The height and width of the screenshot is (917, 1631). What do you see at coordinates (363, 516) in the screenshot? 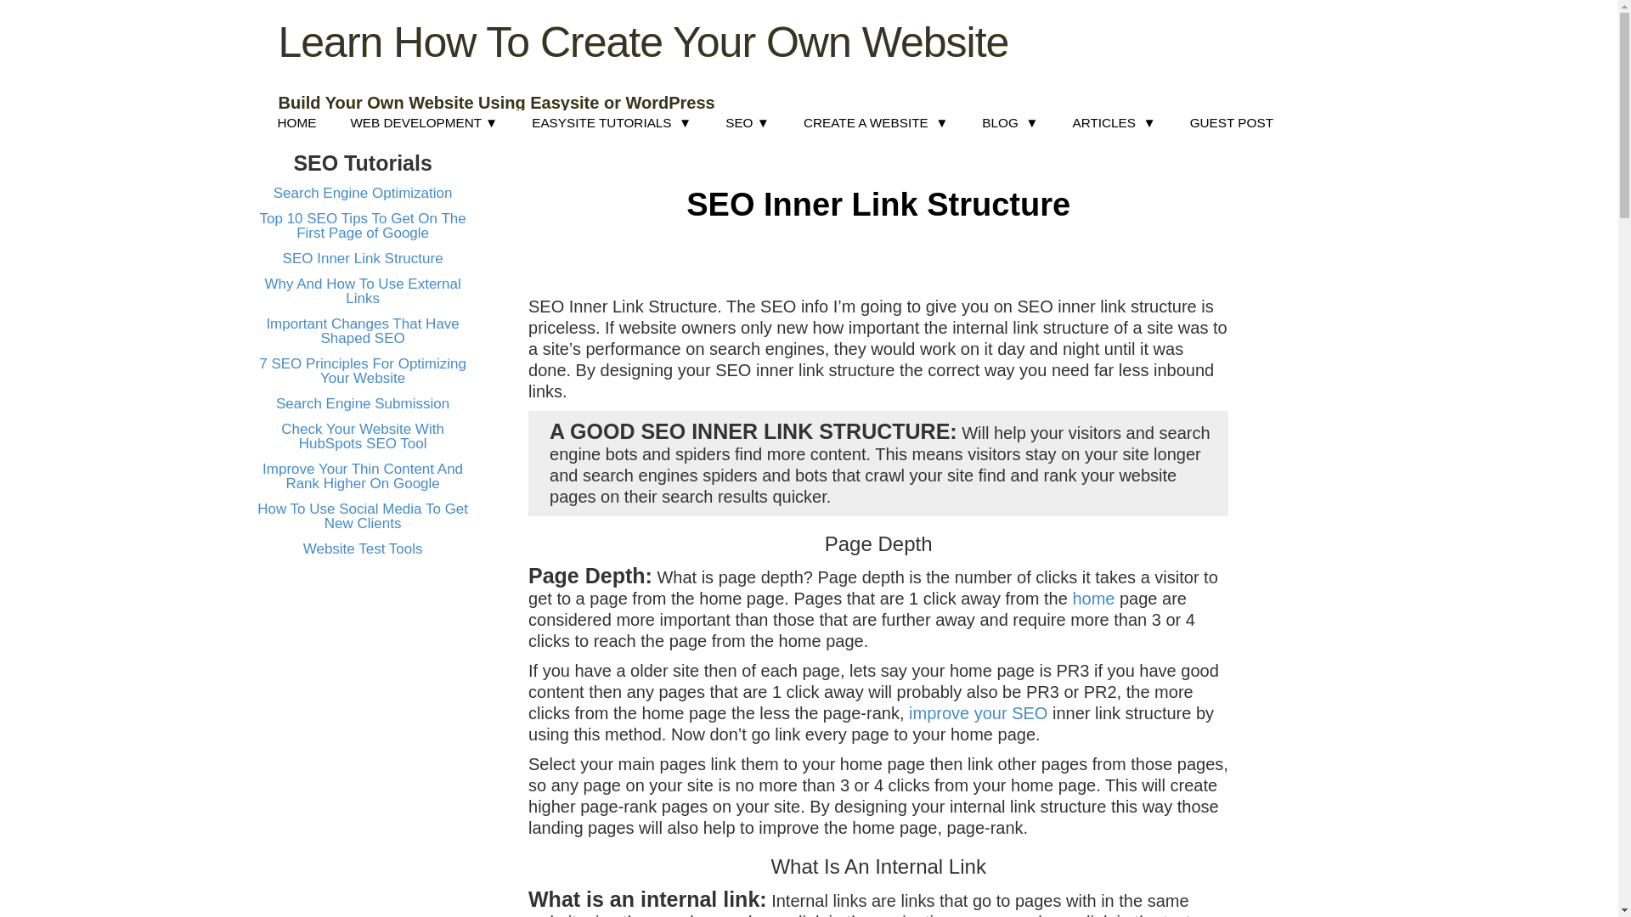
I see `View this entry` at bounding box center [363, 516].